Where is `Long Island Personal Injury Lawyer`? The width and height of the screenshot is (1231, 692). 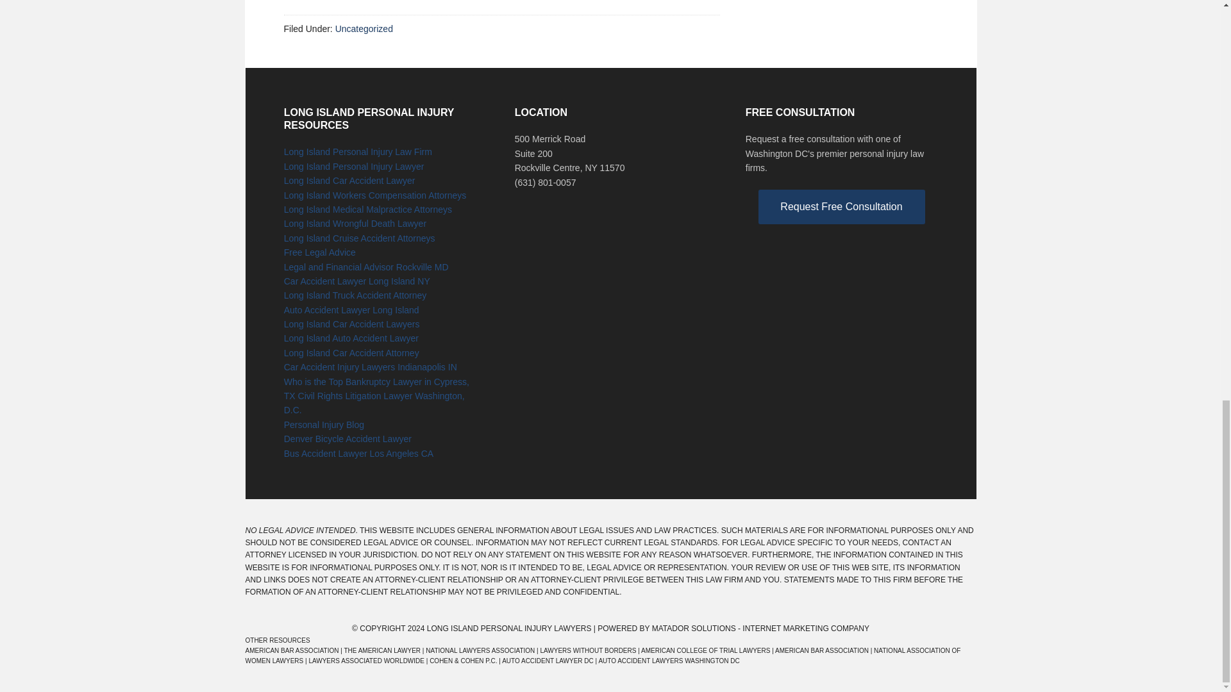
Long Island Personal Injury Lawyer is located at coordinates (354, 166).